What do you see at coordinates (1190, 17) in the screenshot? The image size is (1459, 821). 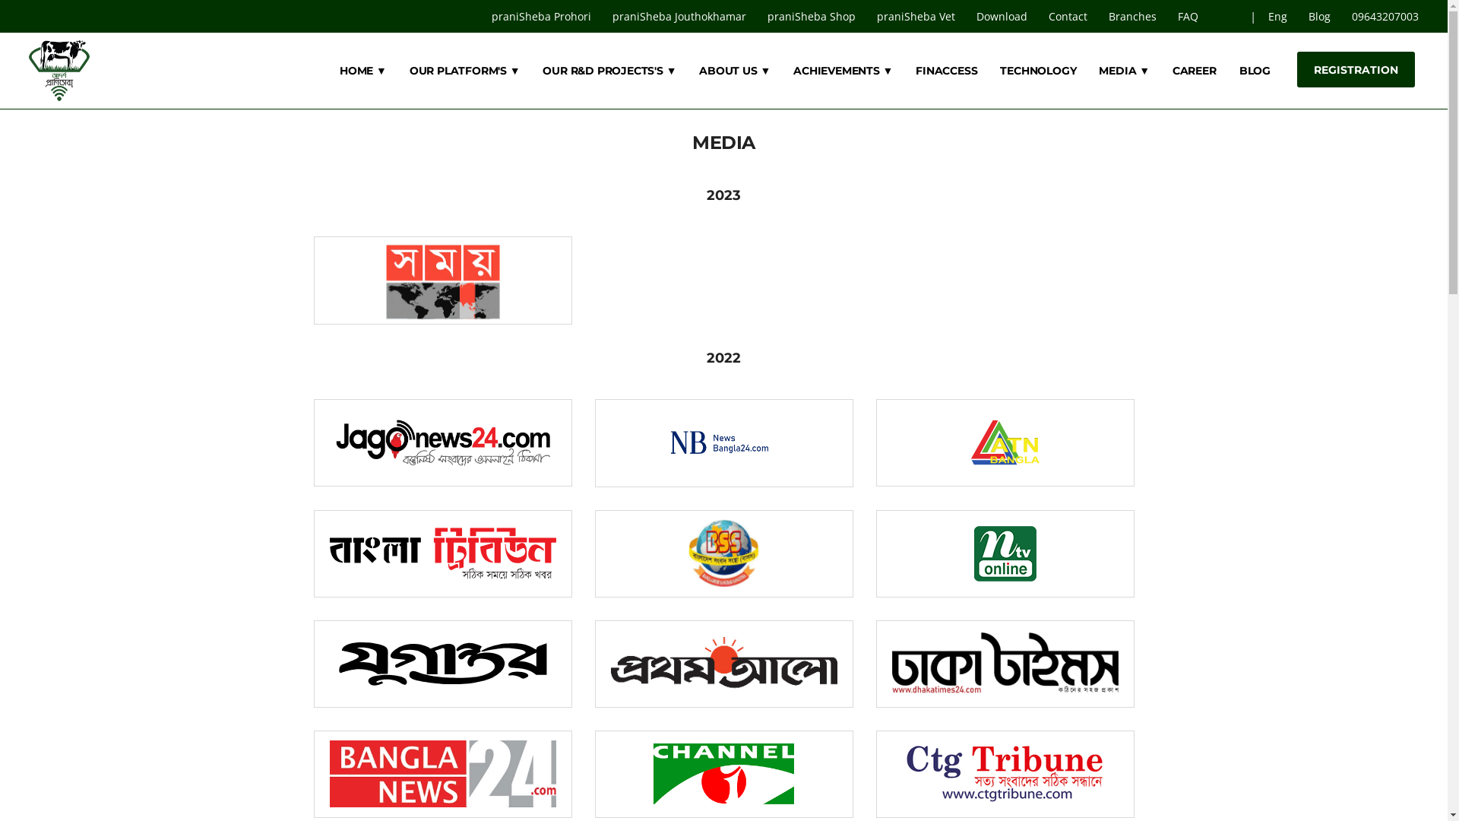 I see `FAQ` at bounding box center [1190, 17].